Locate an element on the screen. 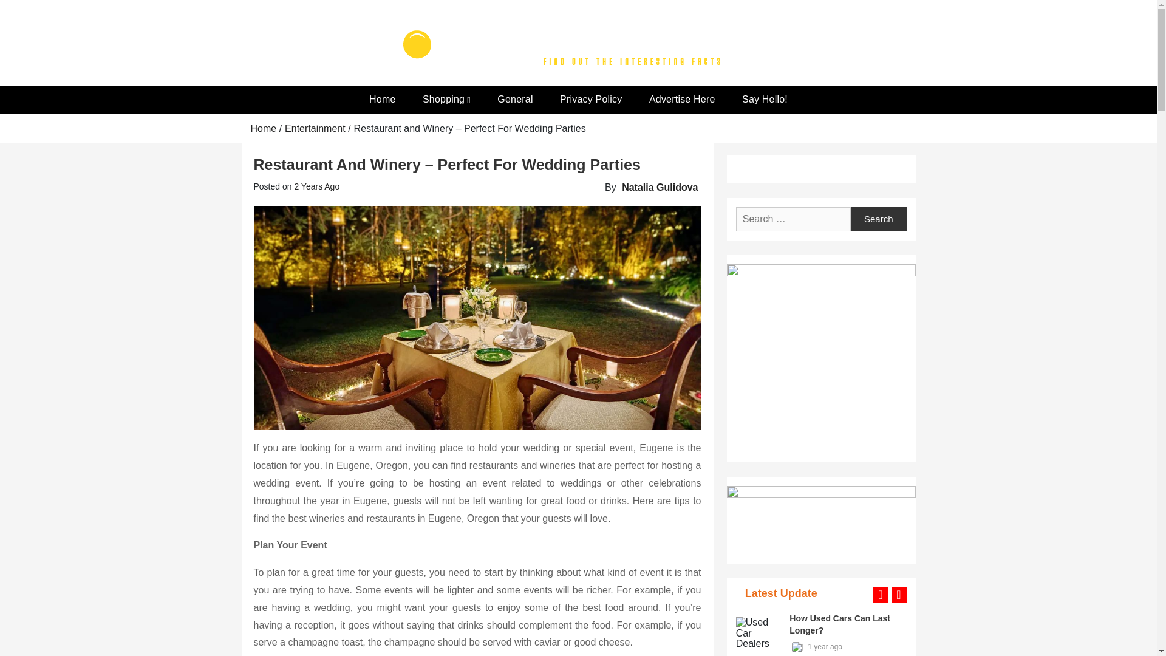 Image resolution: width=1166 pixels, height=656 pixels. Search is located at coordinates (879, 219).